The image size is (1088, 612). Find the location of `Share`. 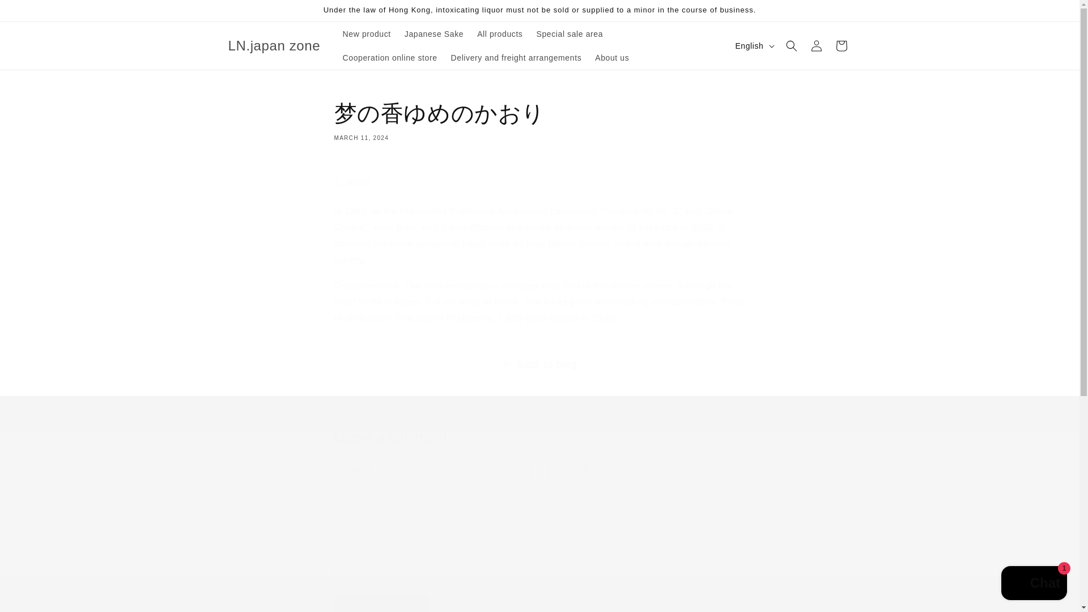

Share is located at coordinates (539, 182).